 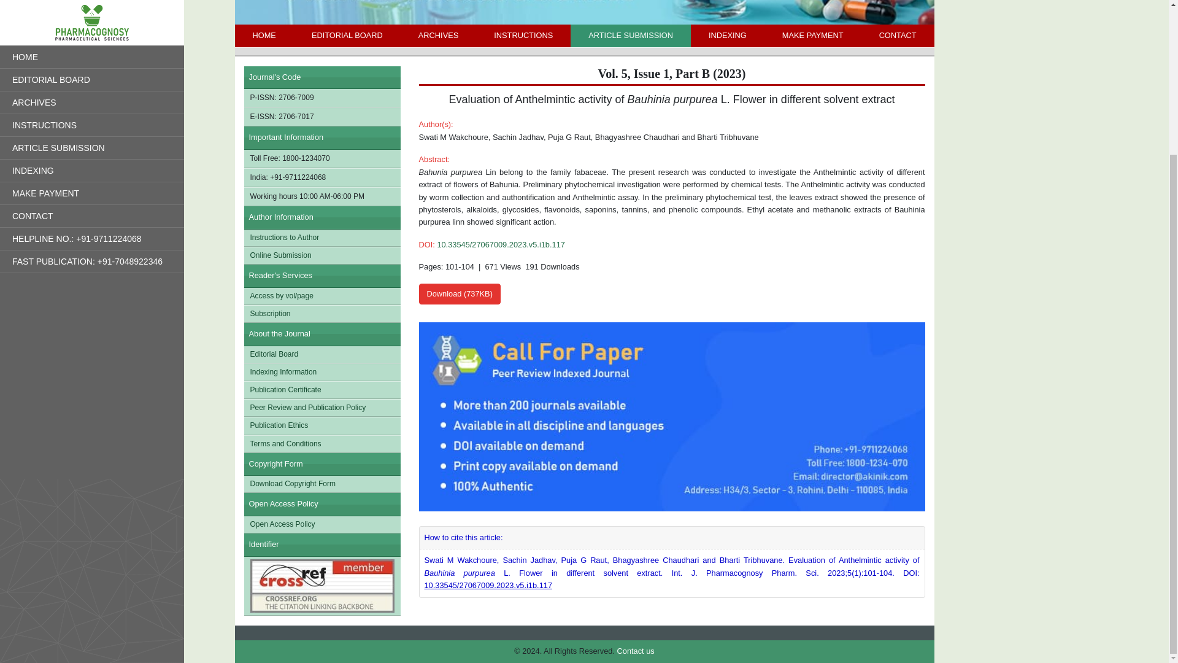 I want to click on Editorial Board, so click(x=321, y=354).